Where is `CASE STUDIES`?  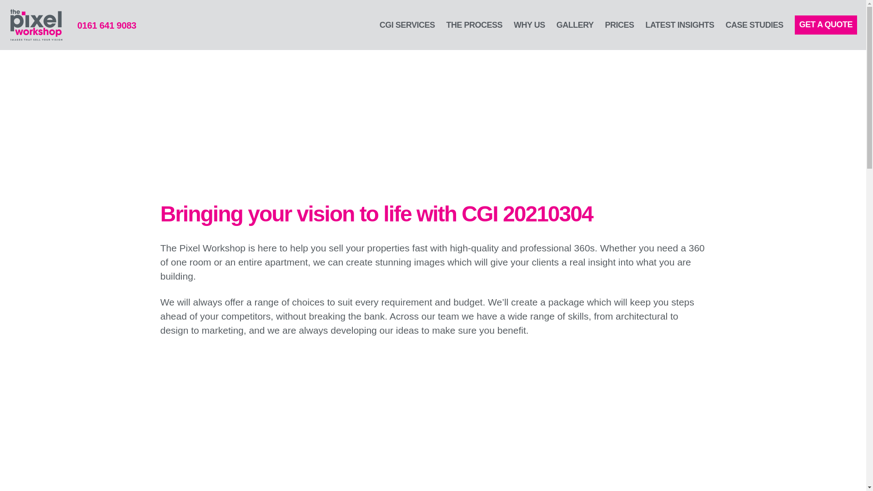
CASE STUDIES is located at coordinates (754, 25).